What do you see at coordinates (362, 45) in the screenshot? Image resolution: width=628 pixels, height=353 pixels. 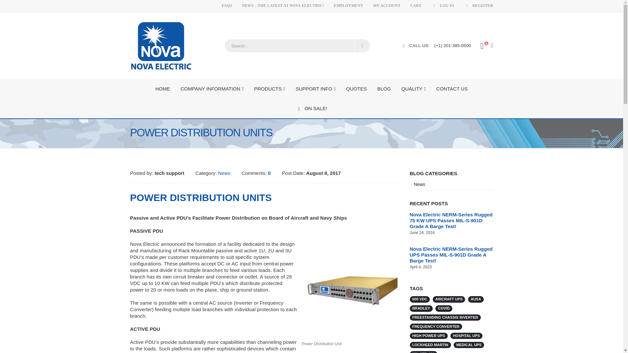 I see `Search` at bounding box center [362, 45].